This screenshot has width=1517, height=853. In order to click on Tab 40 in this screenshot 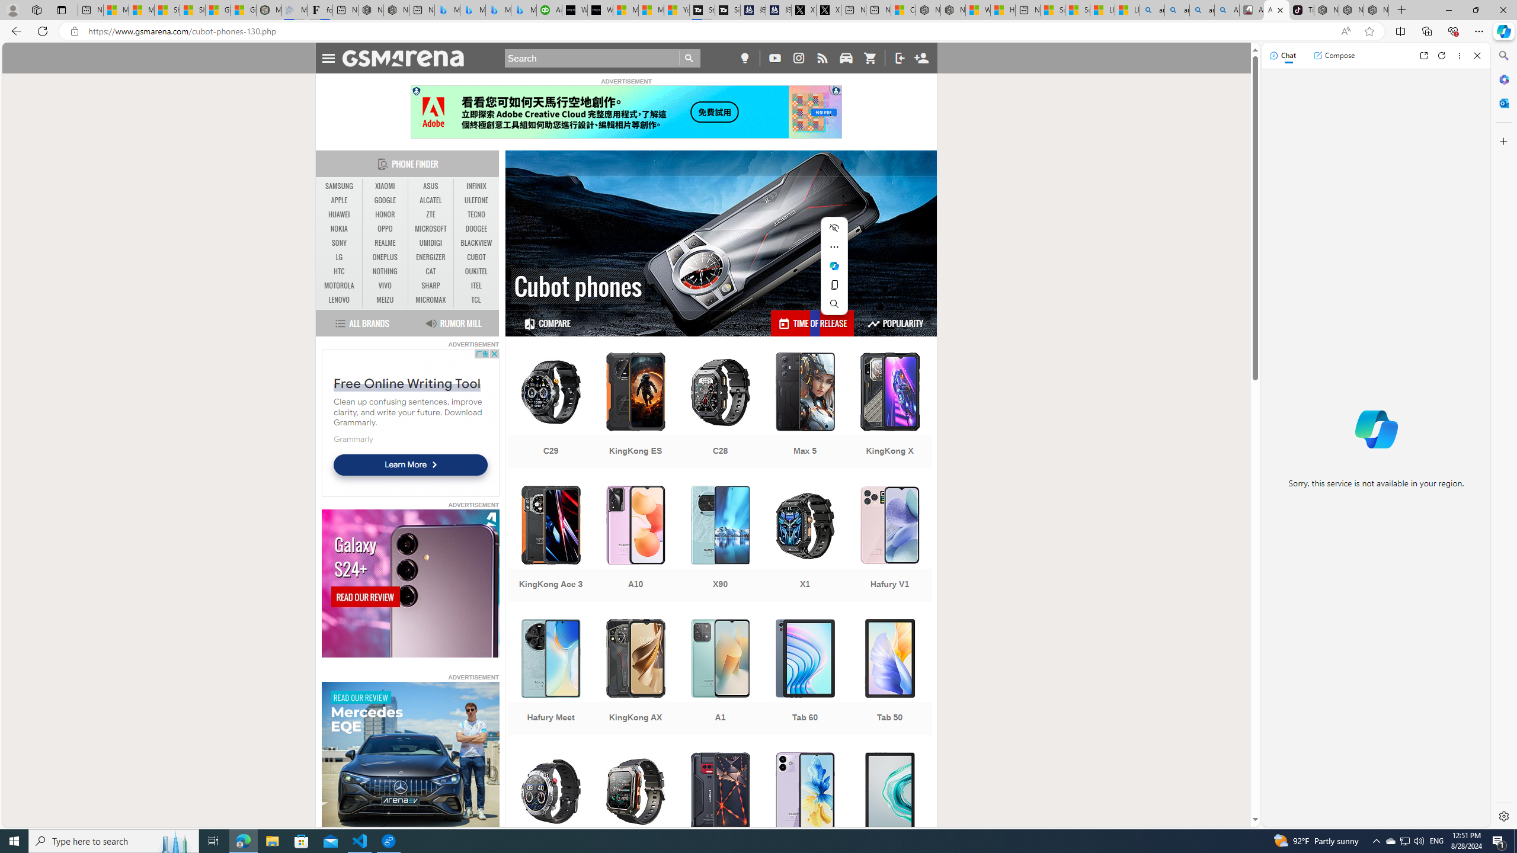, I will do `click(889, 812)`.